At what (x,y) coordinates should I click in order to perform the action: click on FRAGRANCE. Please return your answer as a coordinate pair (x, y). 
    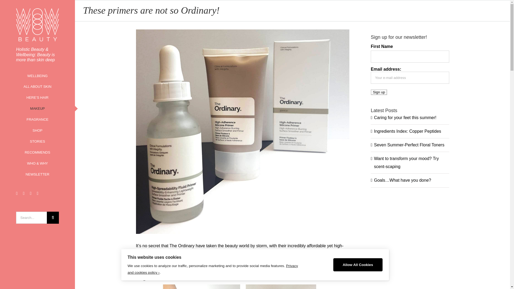
    Looking at the image, I should click on (37, 119).